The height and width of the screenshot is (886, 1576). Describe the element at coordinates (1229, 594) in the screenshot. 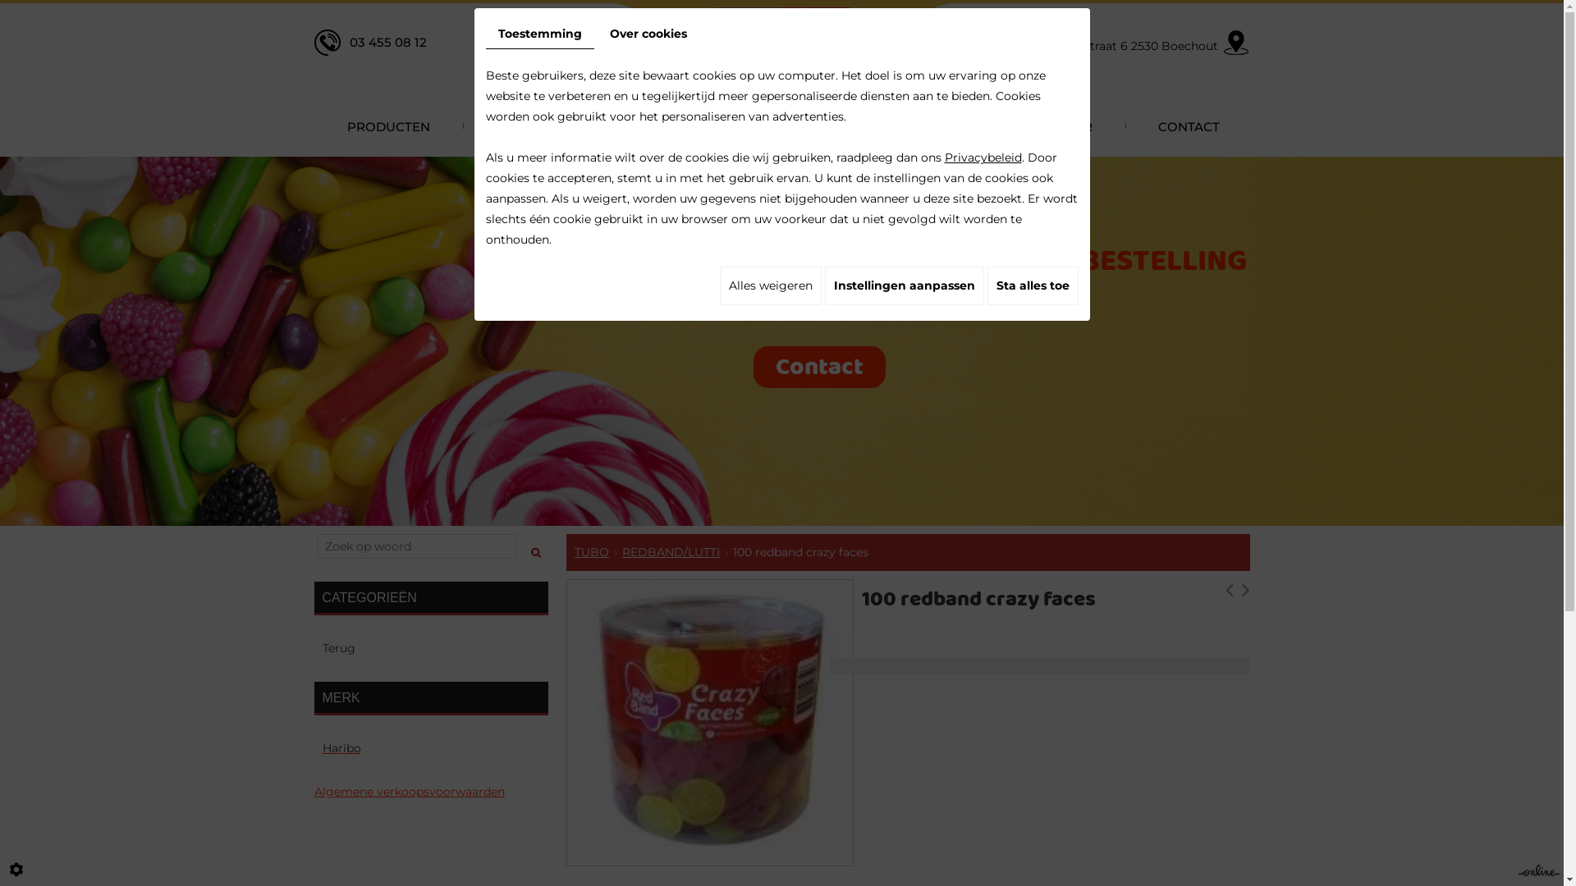

I see `Vorig` at that location.